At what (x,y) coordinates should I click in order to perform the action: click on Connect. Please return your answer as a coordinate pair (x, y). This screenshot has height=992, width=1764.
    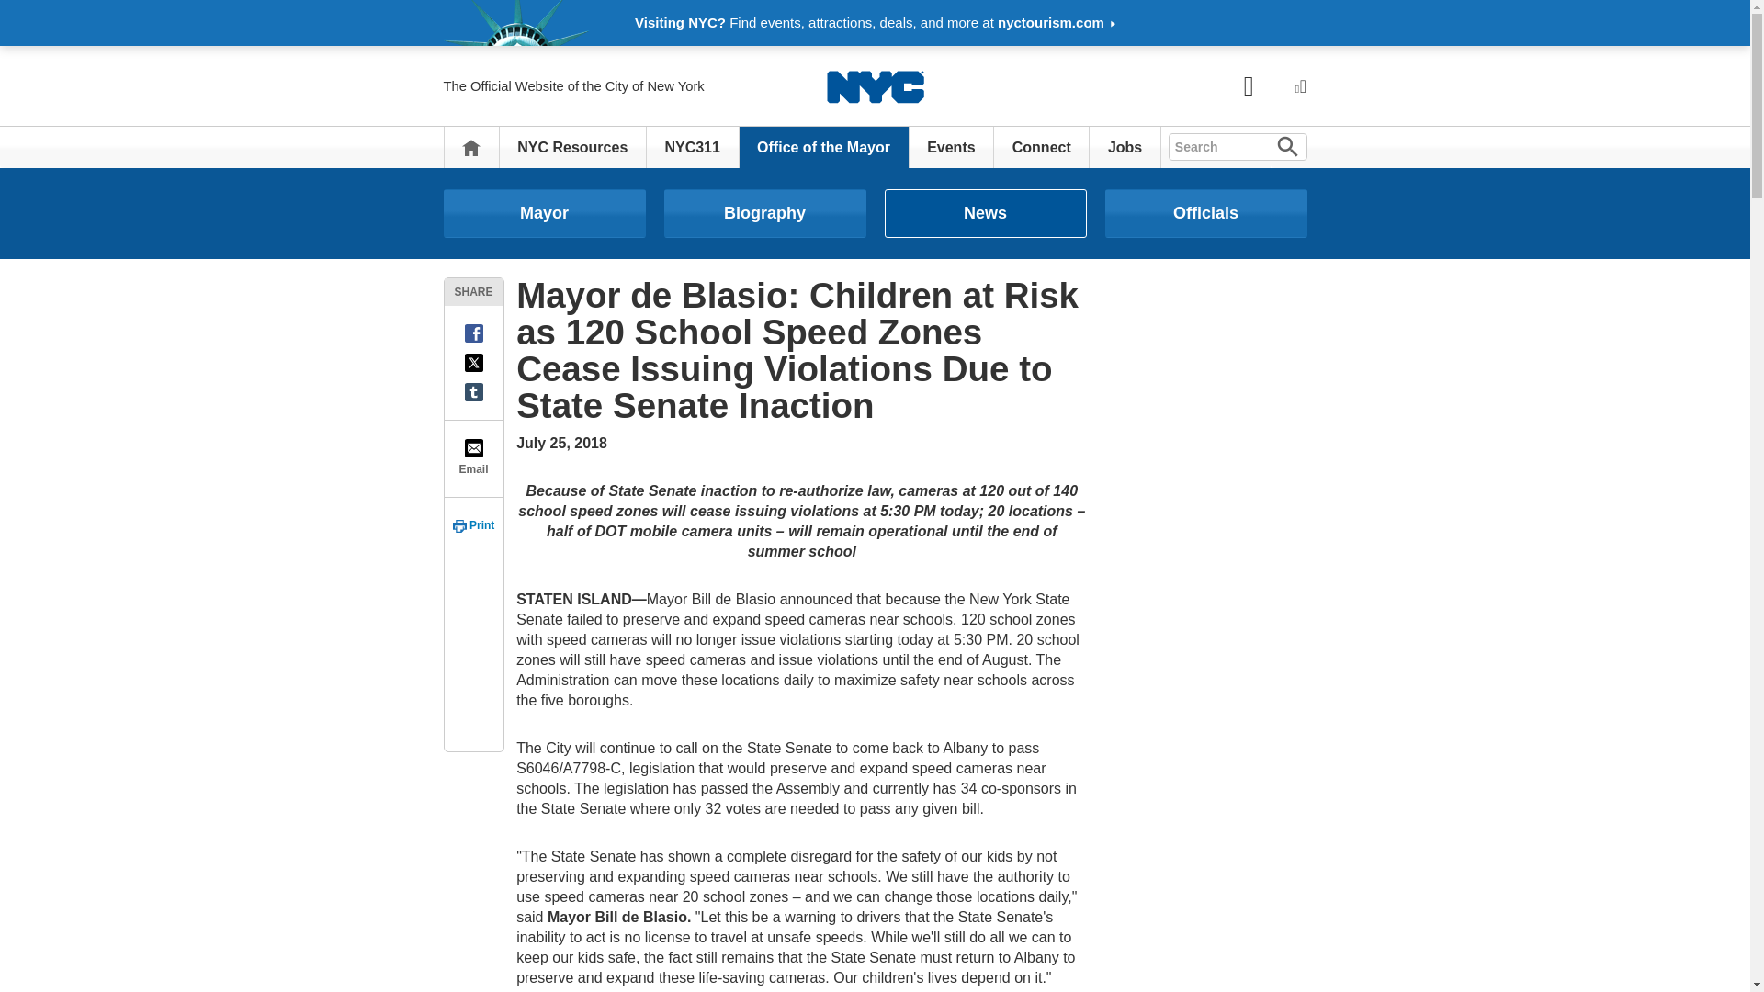
    Looking at the image, I should click on (1042, 147).